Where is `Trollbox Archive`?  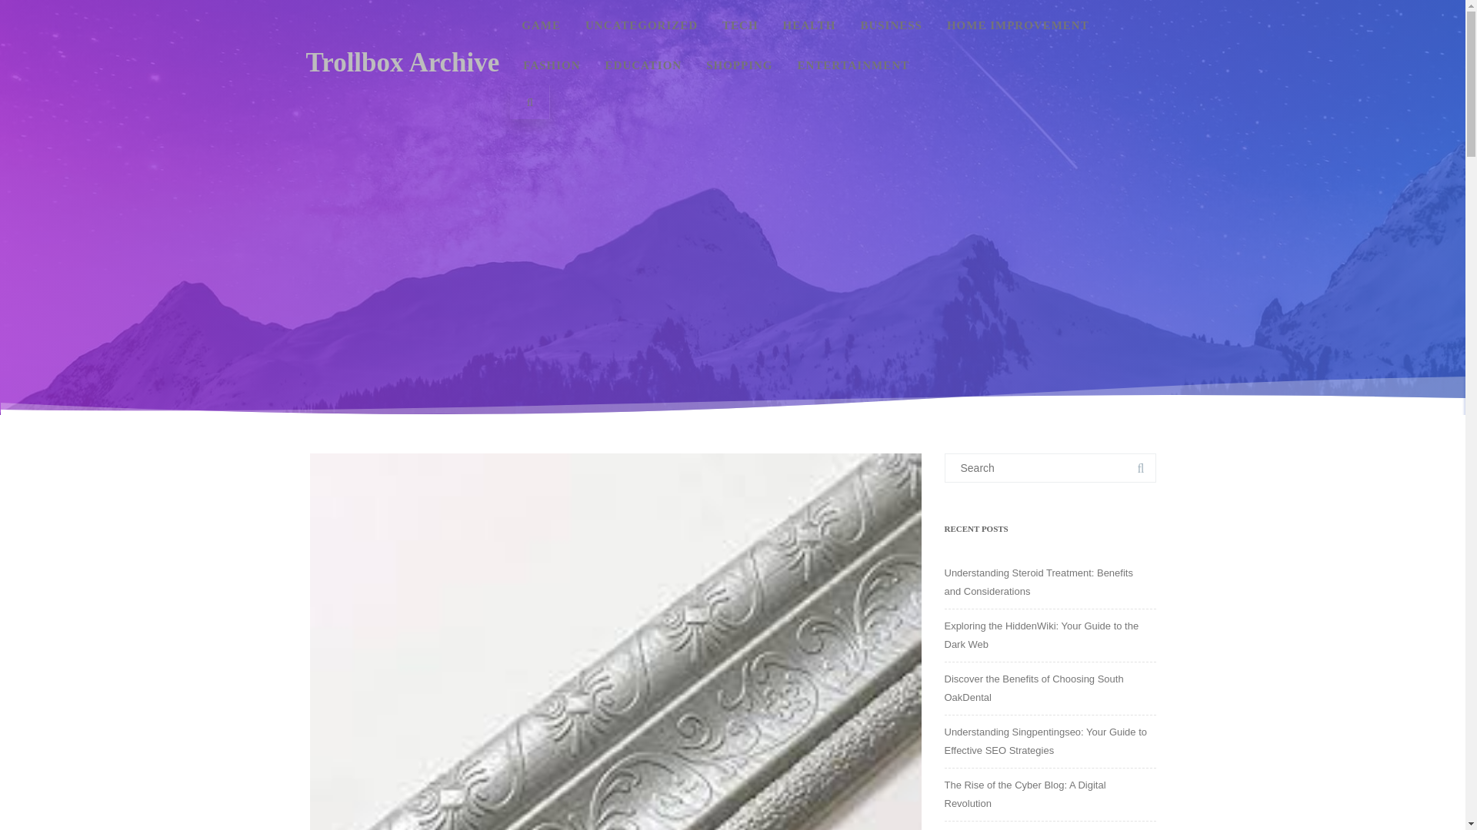
Trollbox Archive is located at coordinates (403, 62).